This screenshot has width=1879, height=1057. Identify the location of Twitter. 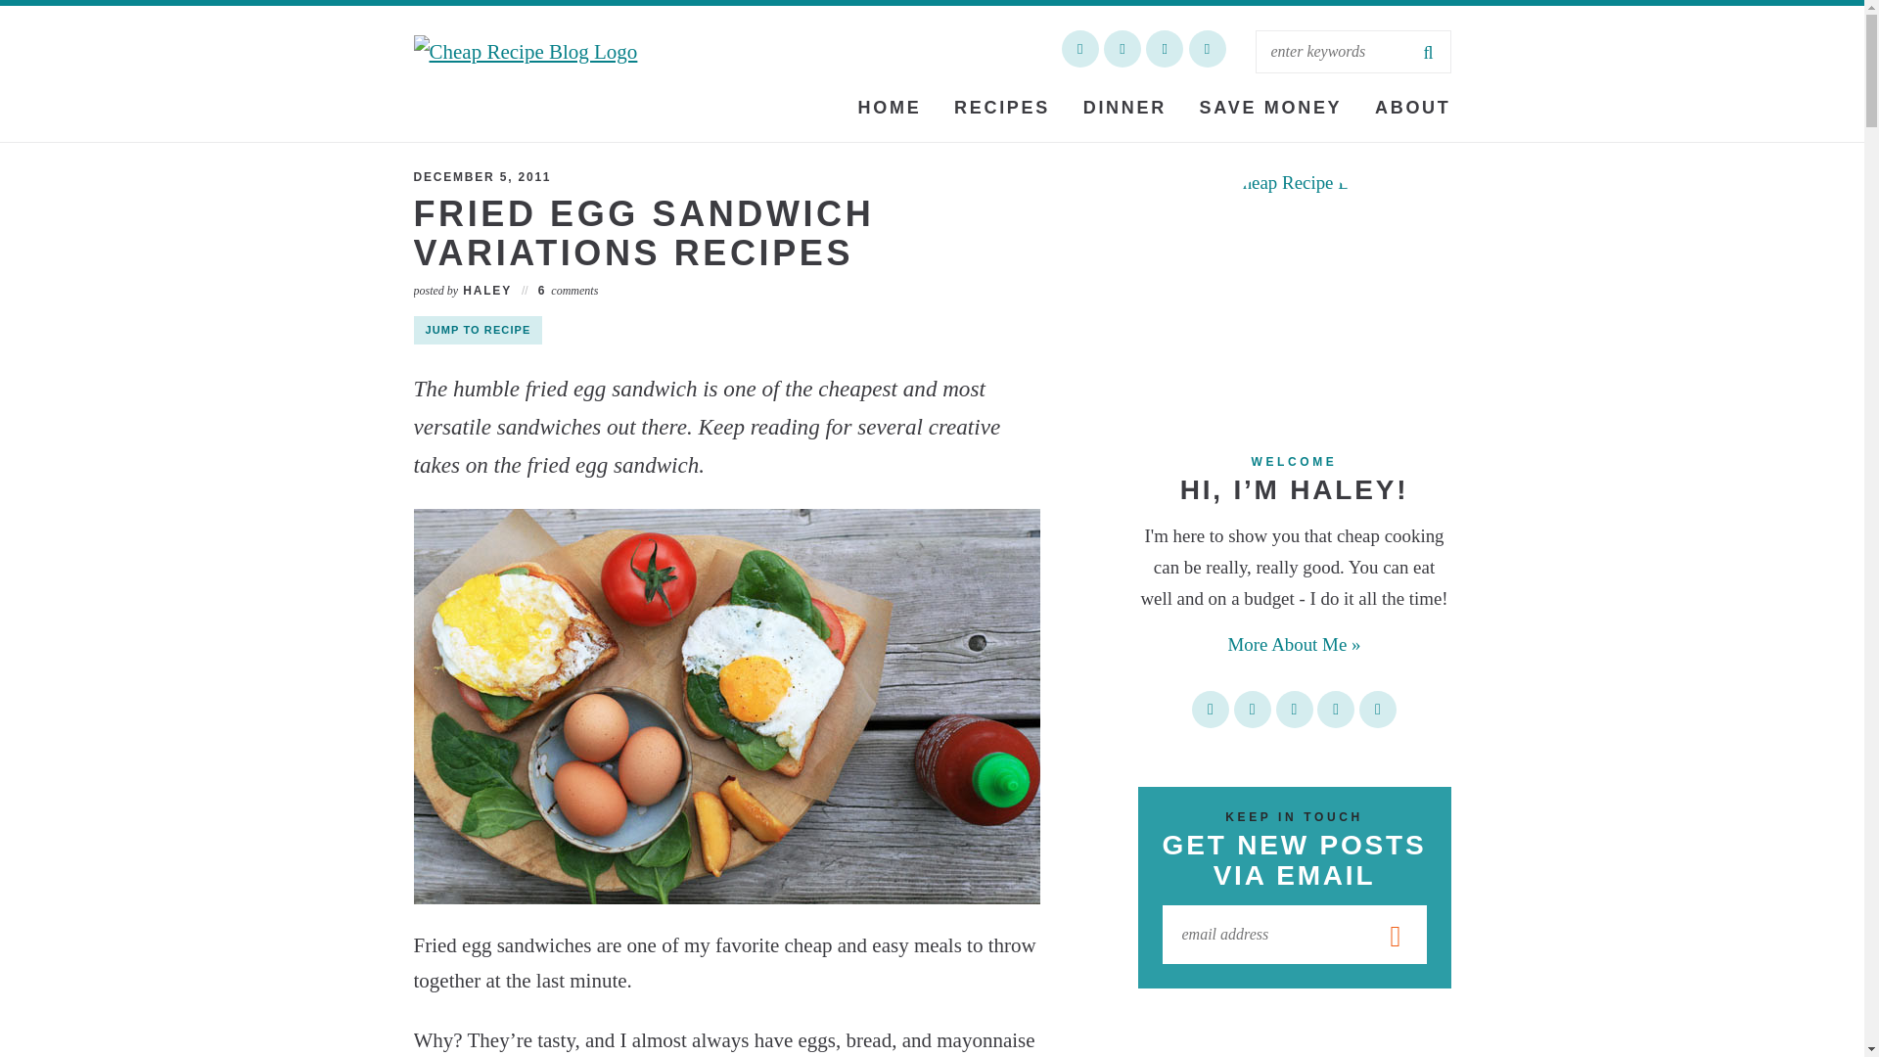
(1080, 49).